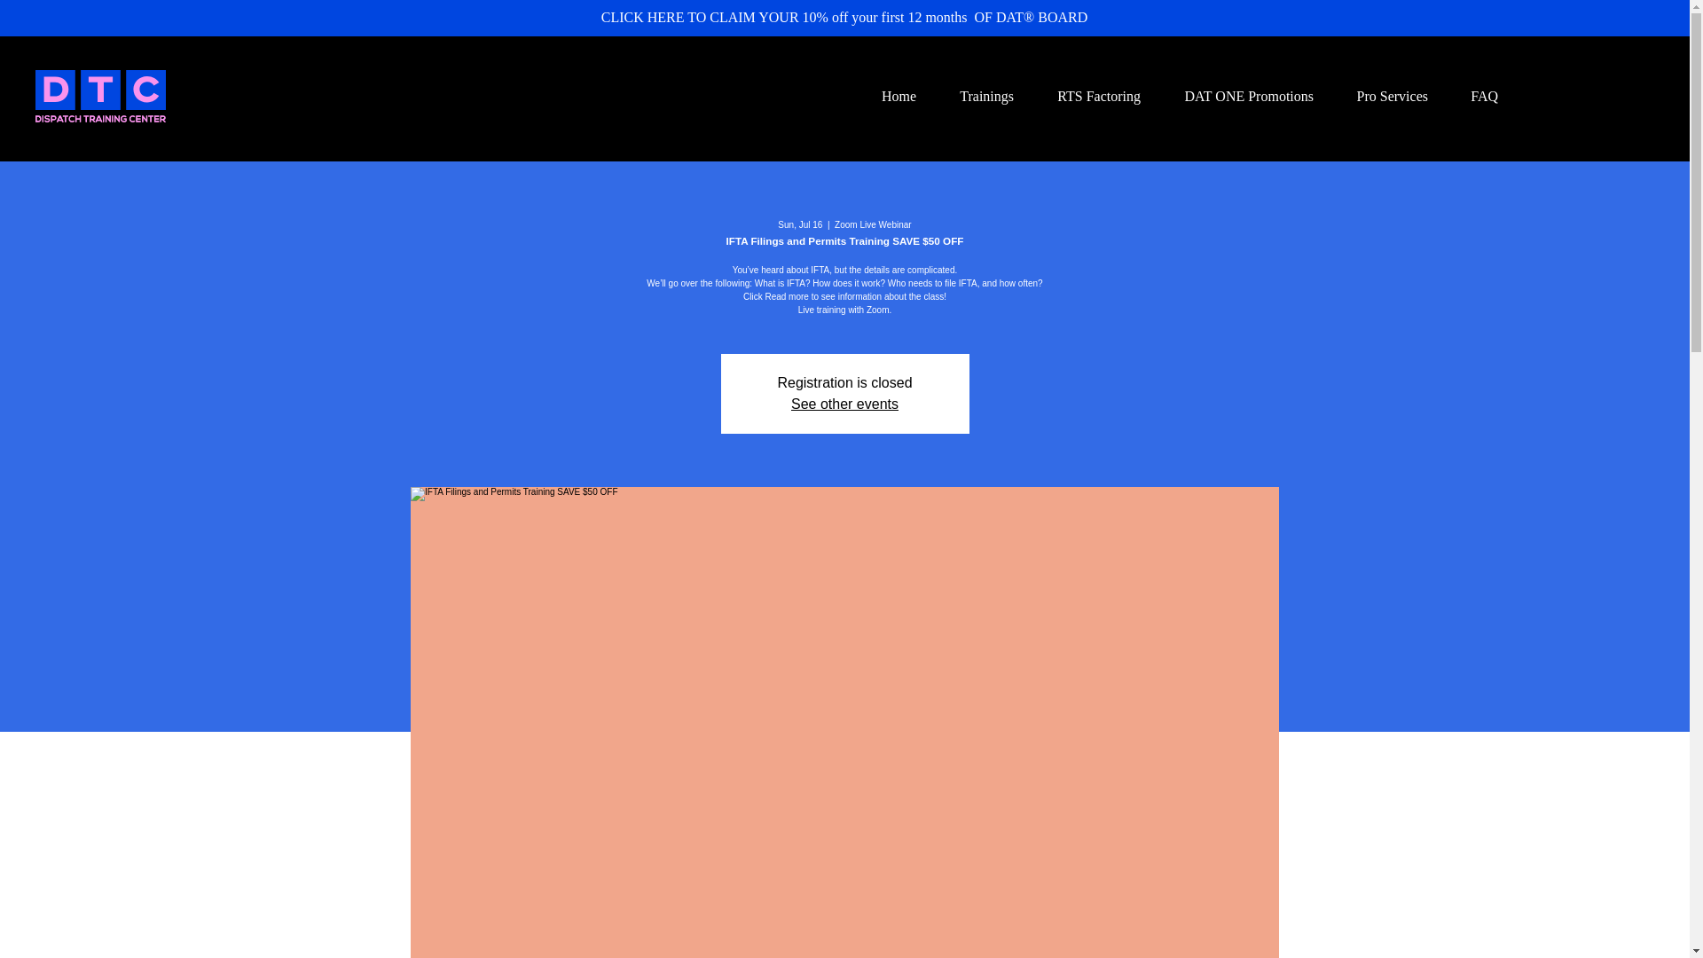  I want to click on RTS Factoring, so click(1090, 96).